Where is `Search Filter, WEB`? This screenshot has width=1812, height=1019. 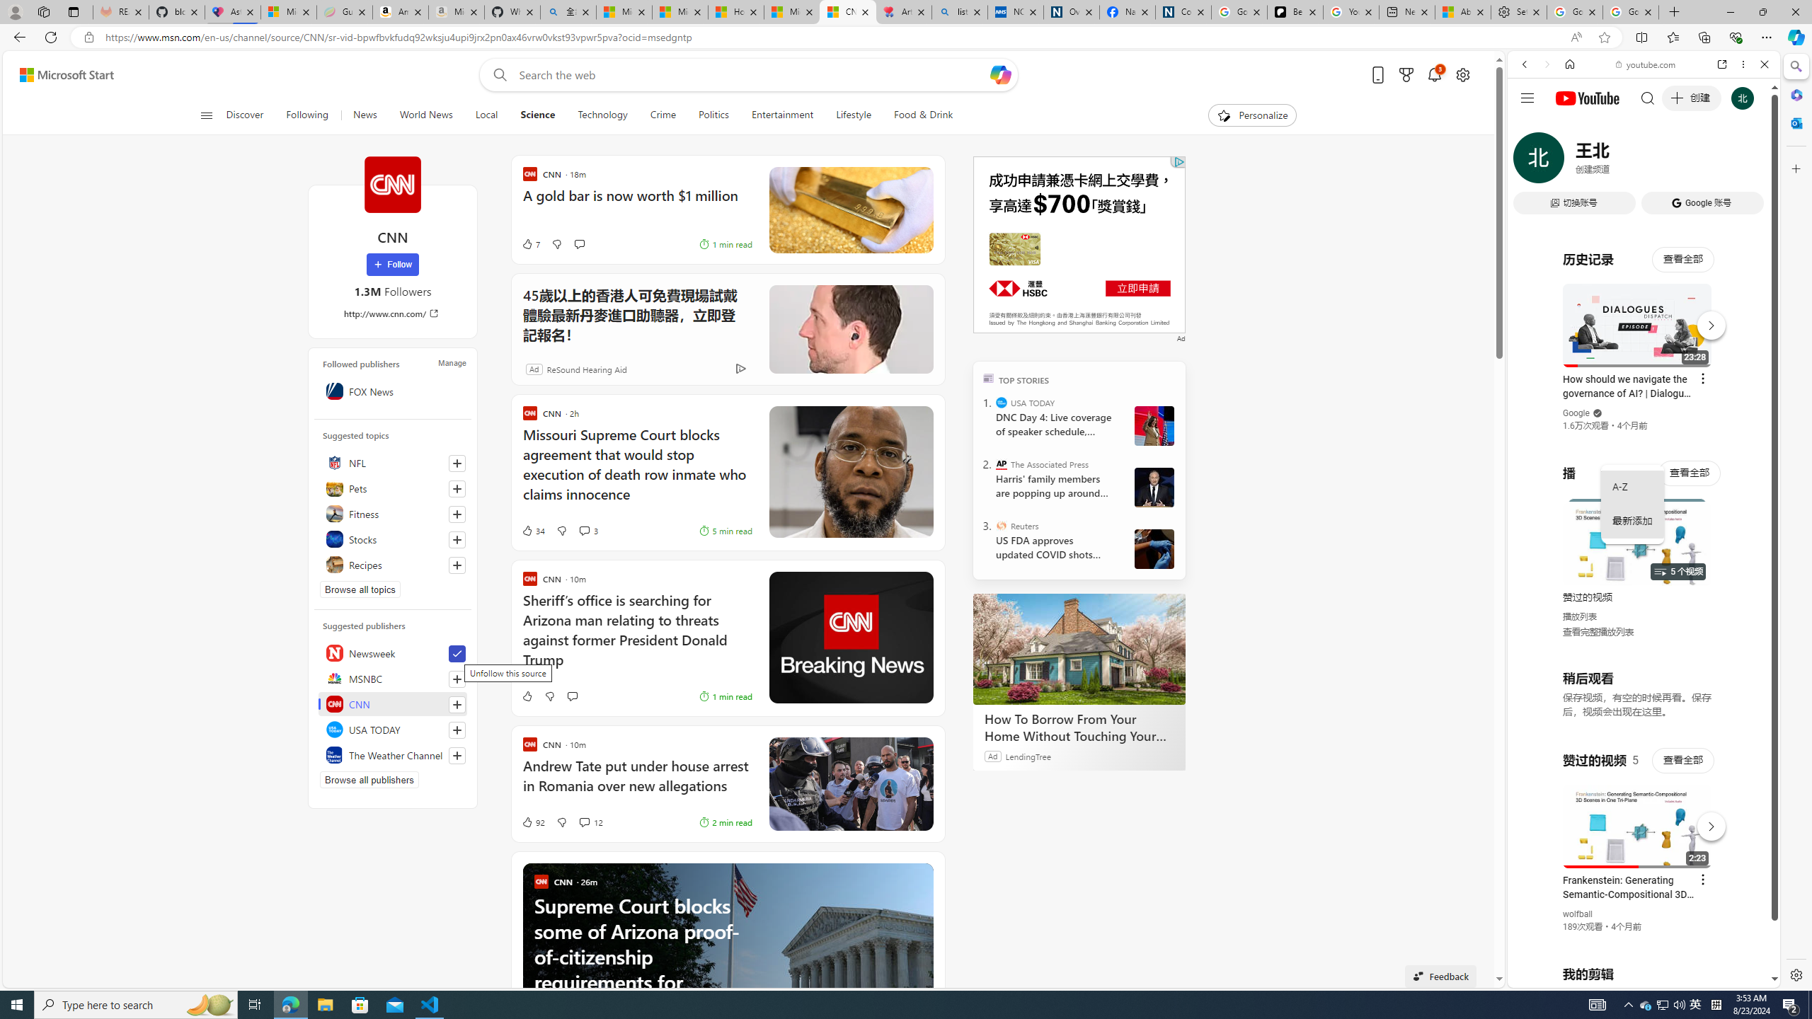
Search Filter, WEB is located at coordinates (1531, 161).